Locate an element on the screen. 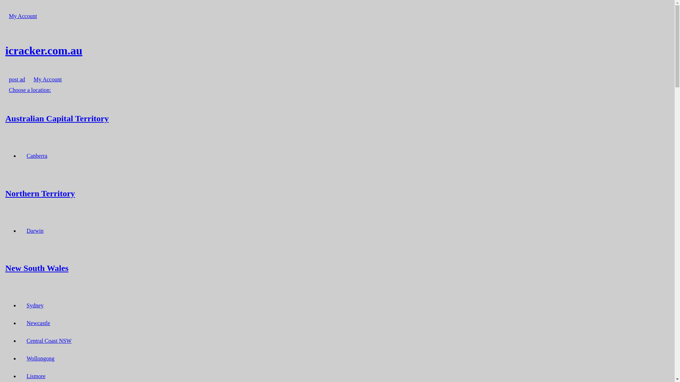  icracker.com.au is located at coordinates (337, 51).